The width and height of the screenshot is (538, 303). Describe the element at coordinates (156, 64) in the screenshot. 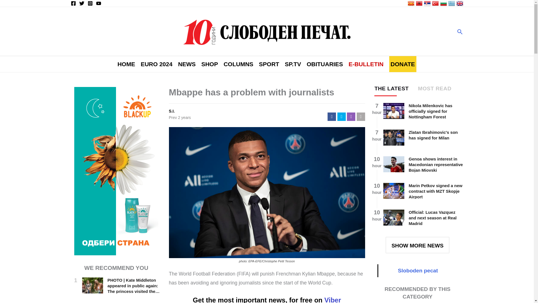

I see `EURO 2024` at that location.